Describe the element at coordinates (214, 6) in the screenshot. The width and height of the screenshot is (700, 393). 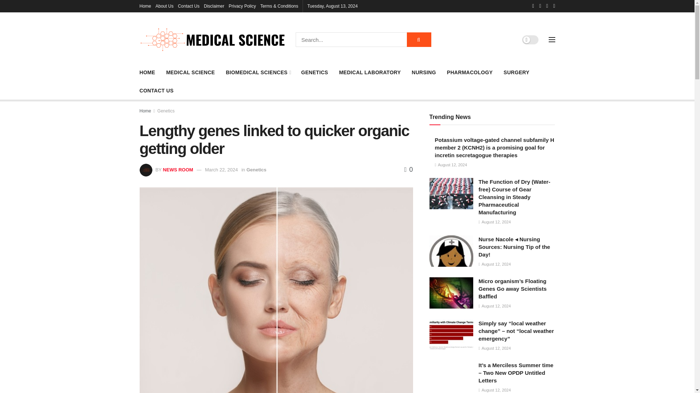
I see `Disclaimer` at that location.